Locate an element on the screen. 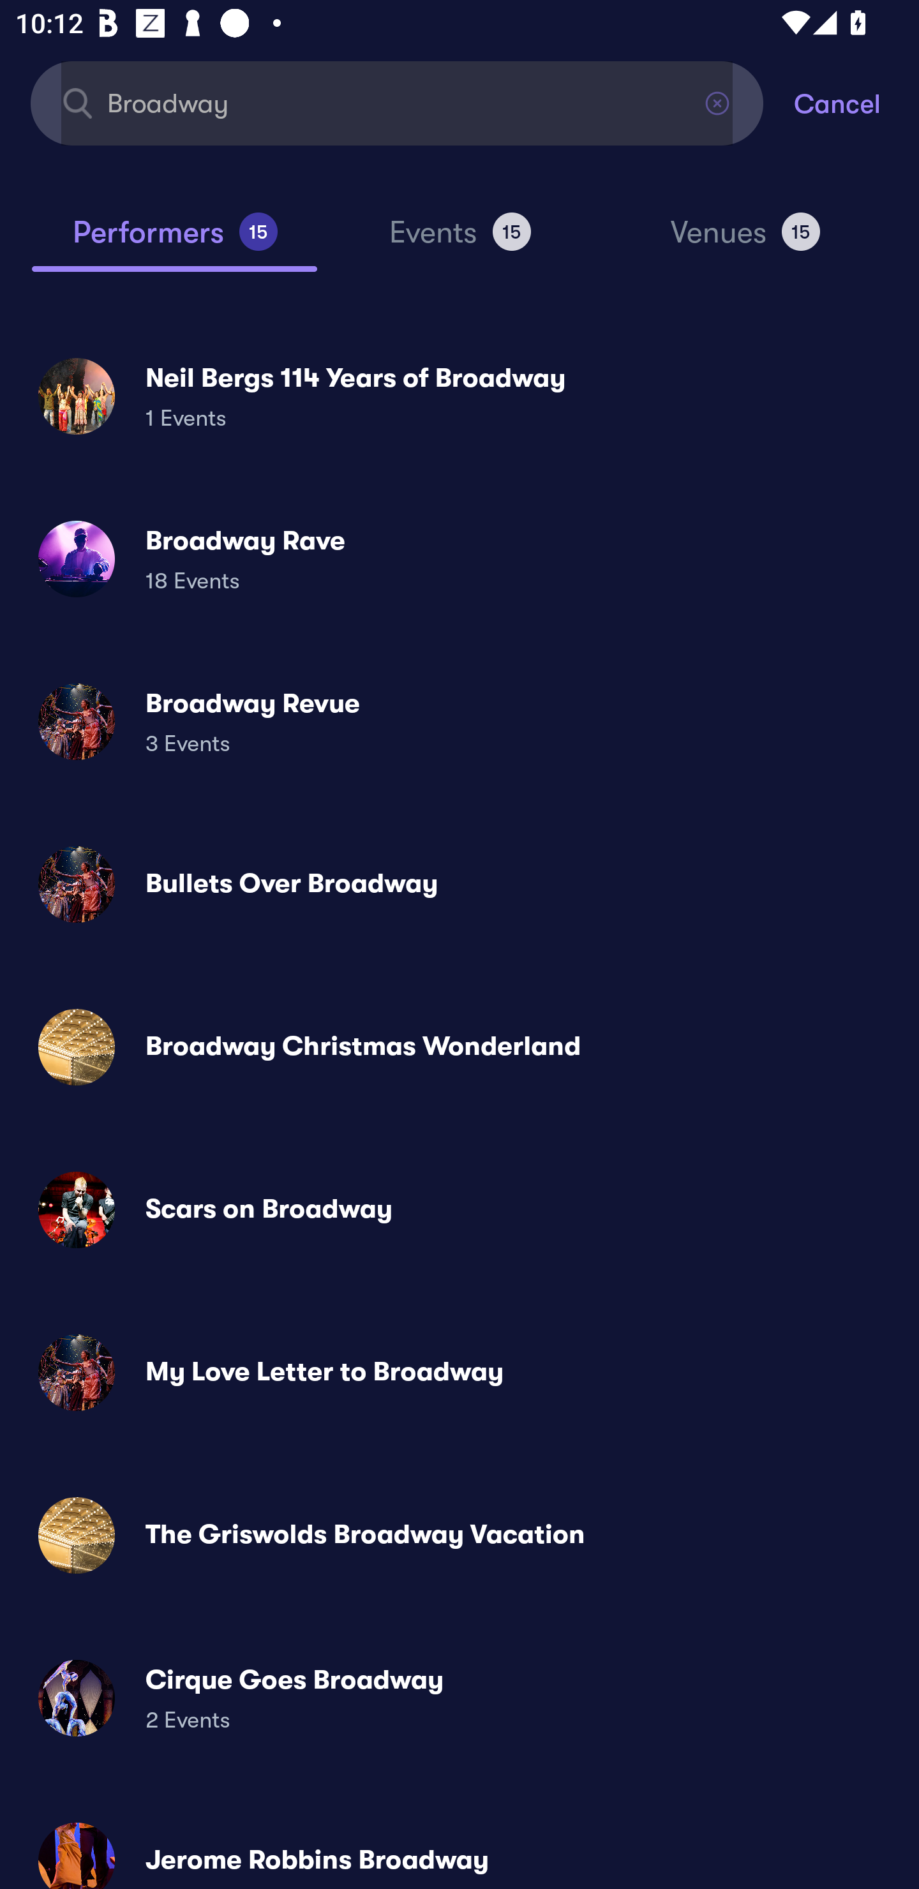 The image size is (919, 1889). Bullets Over Broadway is located at coordinates (459, 885).